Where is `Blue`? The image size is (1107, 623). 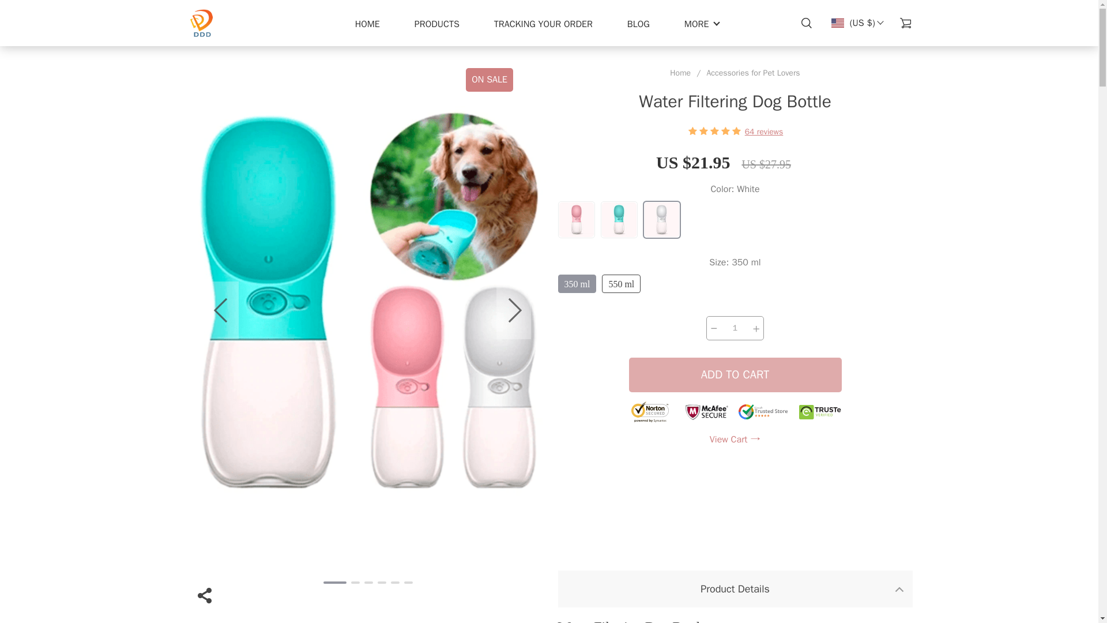
Blue is located at coordinates (619, 220).